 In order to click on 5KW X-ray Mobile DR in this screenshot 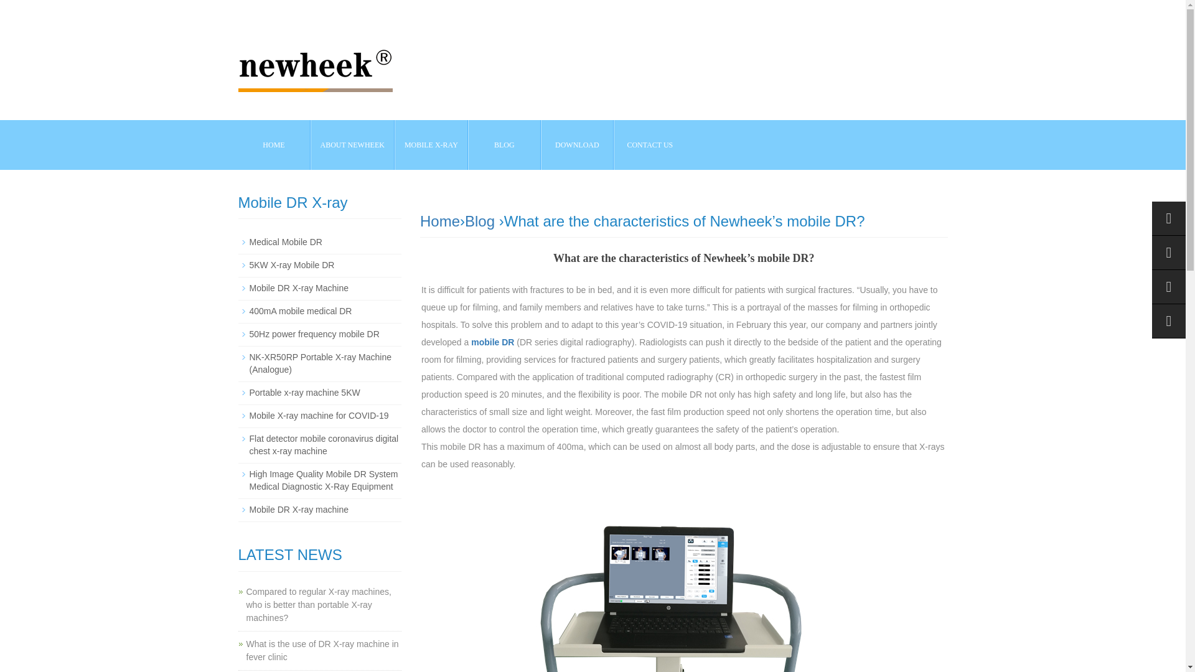, I will do `click(291, 265)`.